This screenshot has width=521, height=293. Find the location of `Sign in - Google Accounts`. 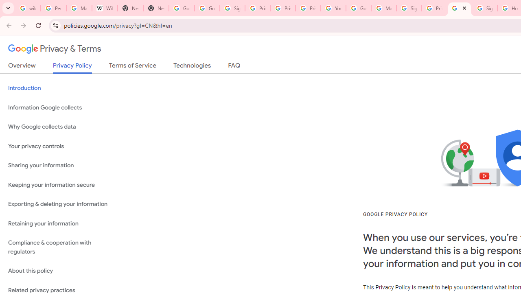

Sign in - Google Accounts is located at coordinates (232, 8).